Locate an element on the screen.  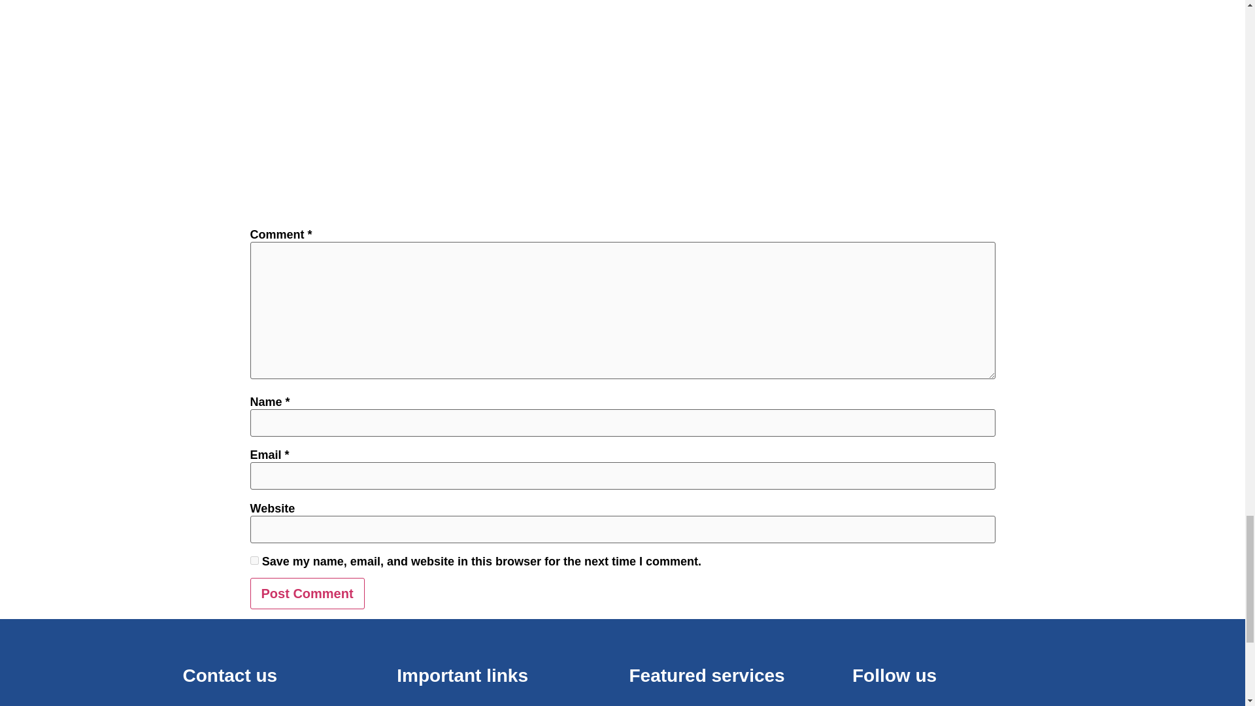
yes is located at coordinates (254, 561).